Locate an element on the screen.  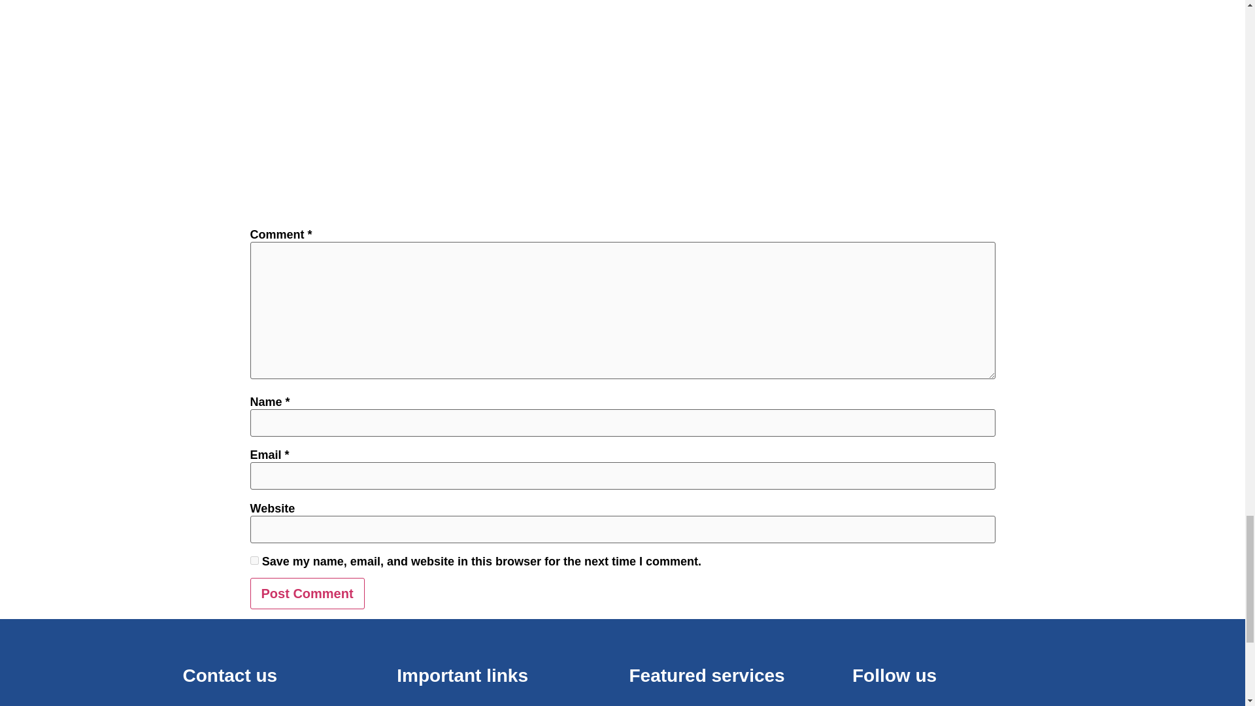
yes is located at coordinates (254, 561).